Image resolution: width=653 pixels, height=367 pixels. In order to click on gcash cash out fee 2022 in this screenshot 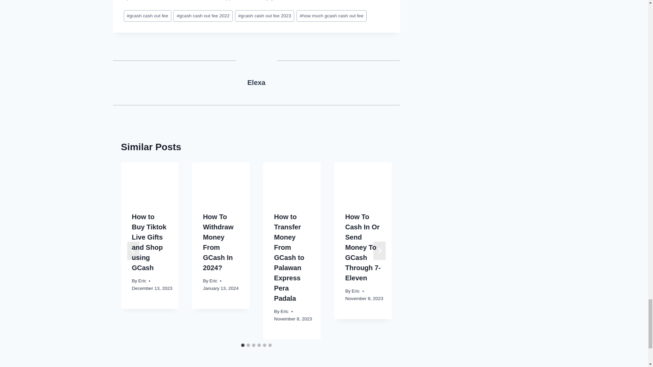, I will do `click(203, 16)`.